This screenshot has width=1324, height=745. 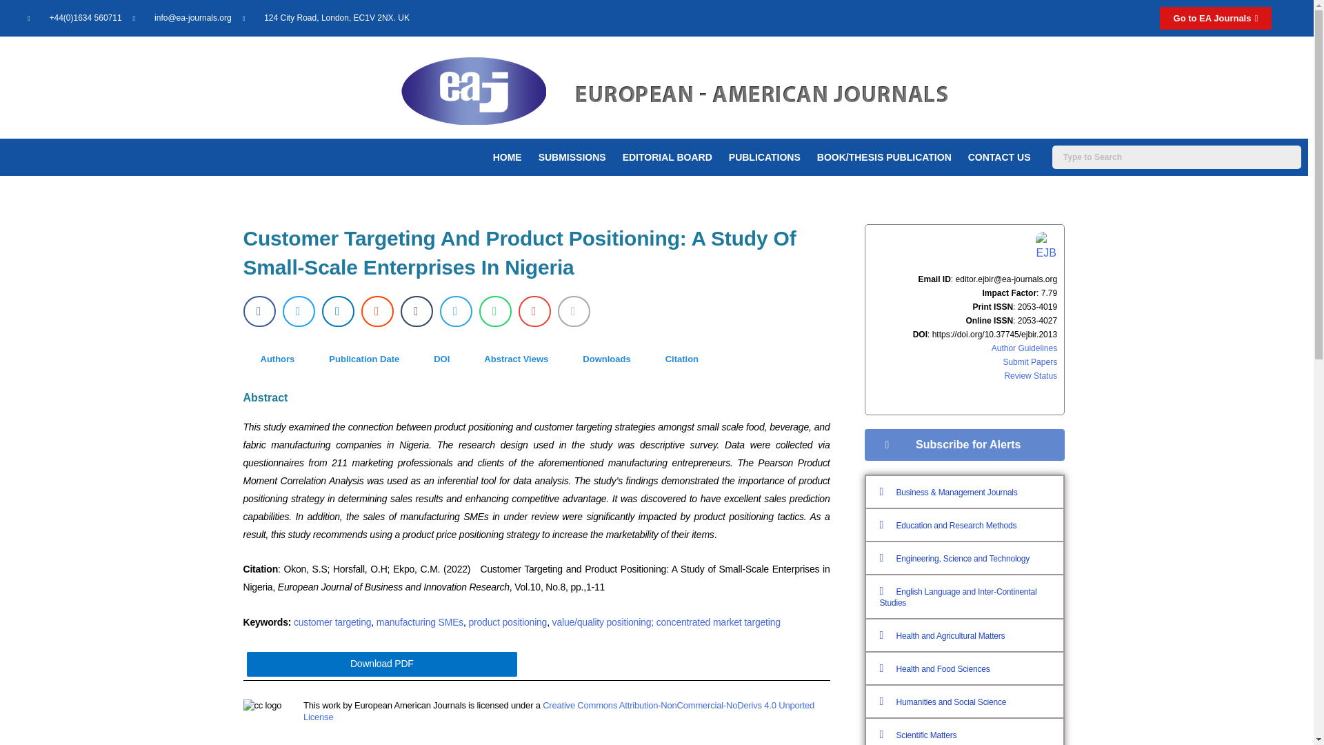 I want to click on product positioning, so click(x=508, y=622).